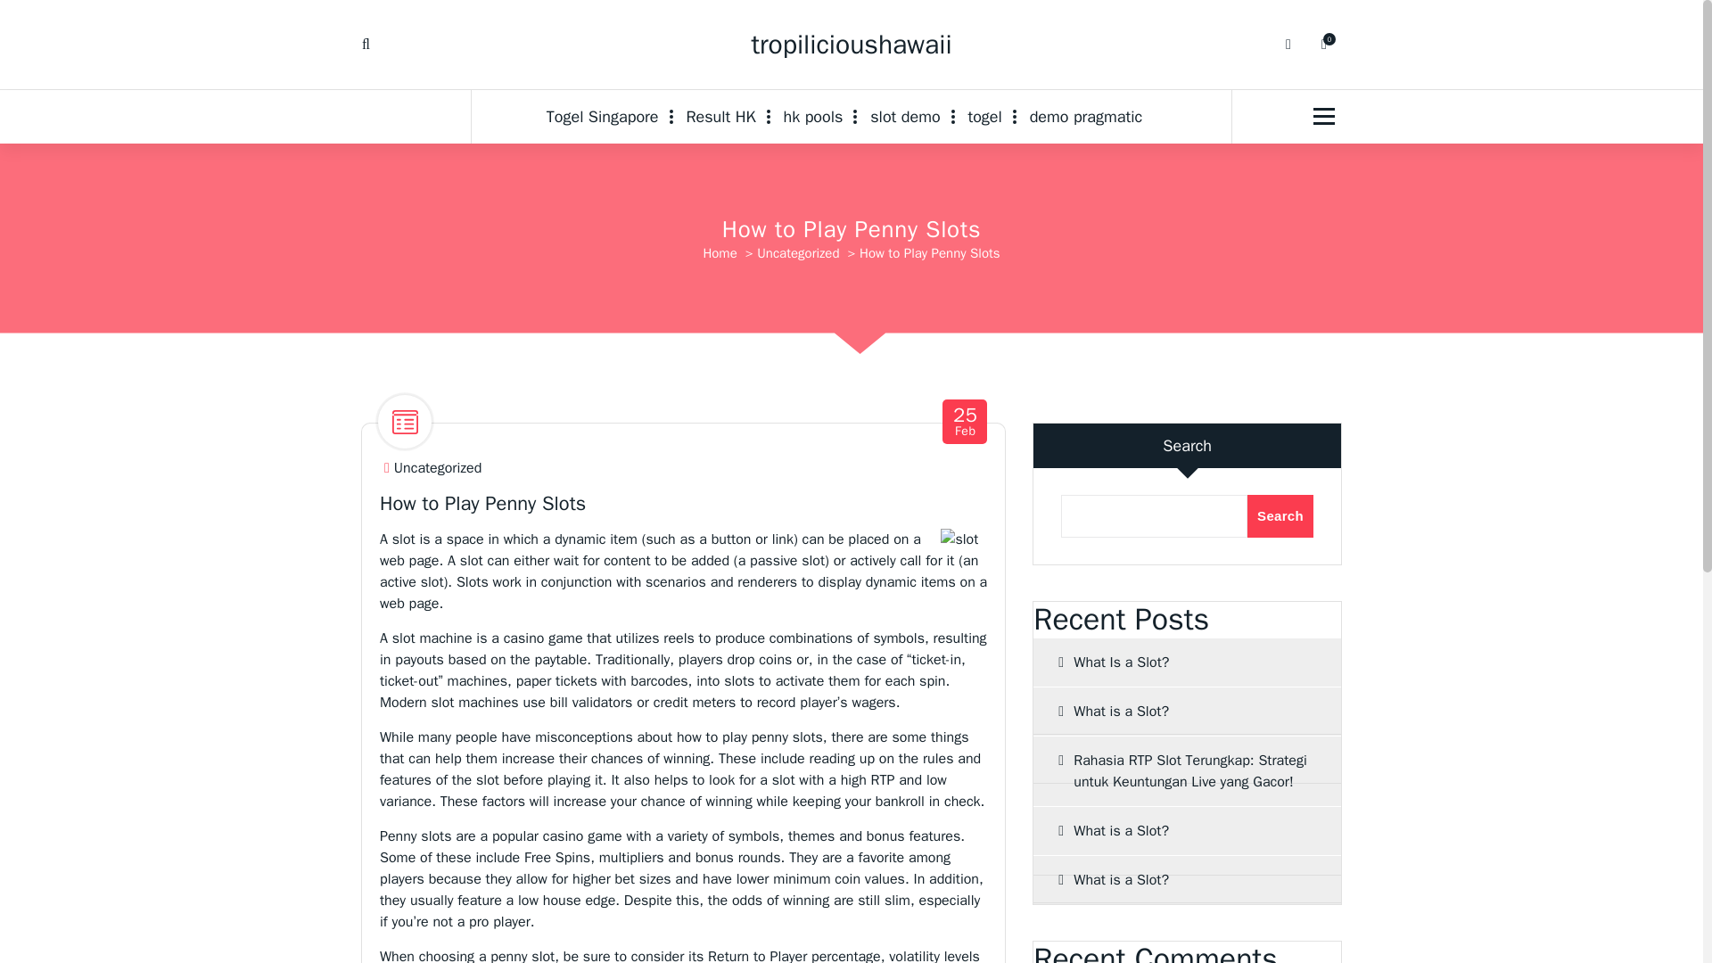 The image size is (1712, 963). I want to click on togel, so click(984, 116).